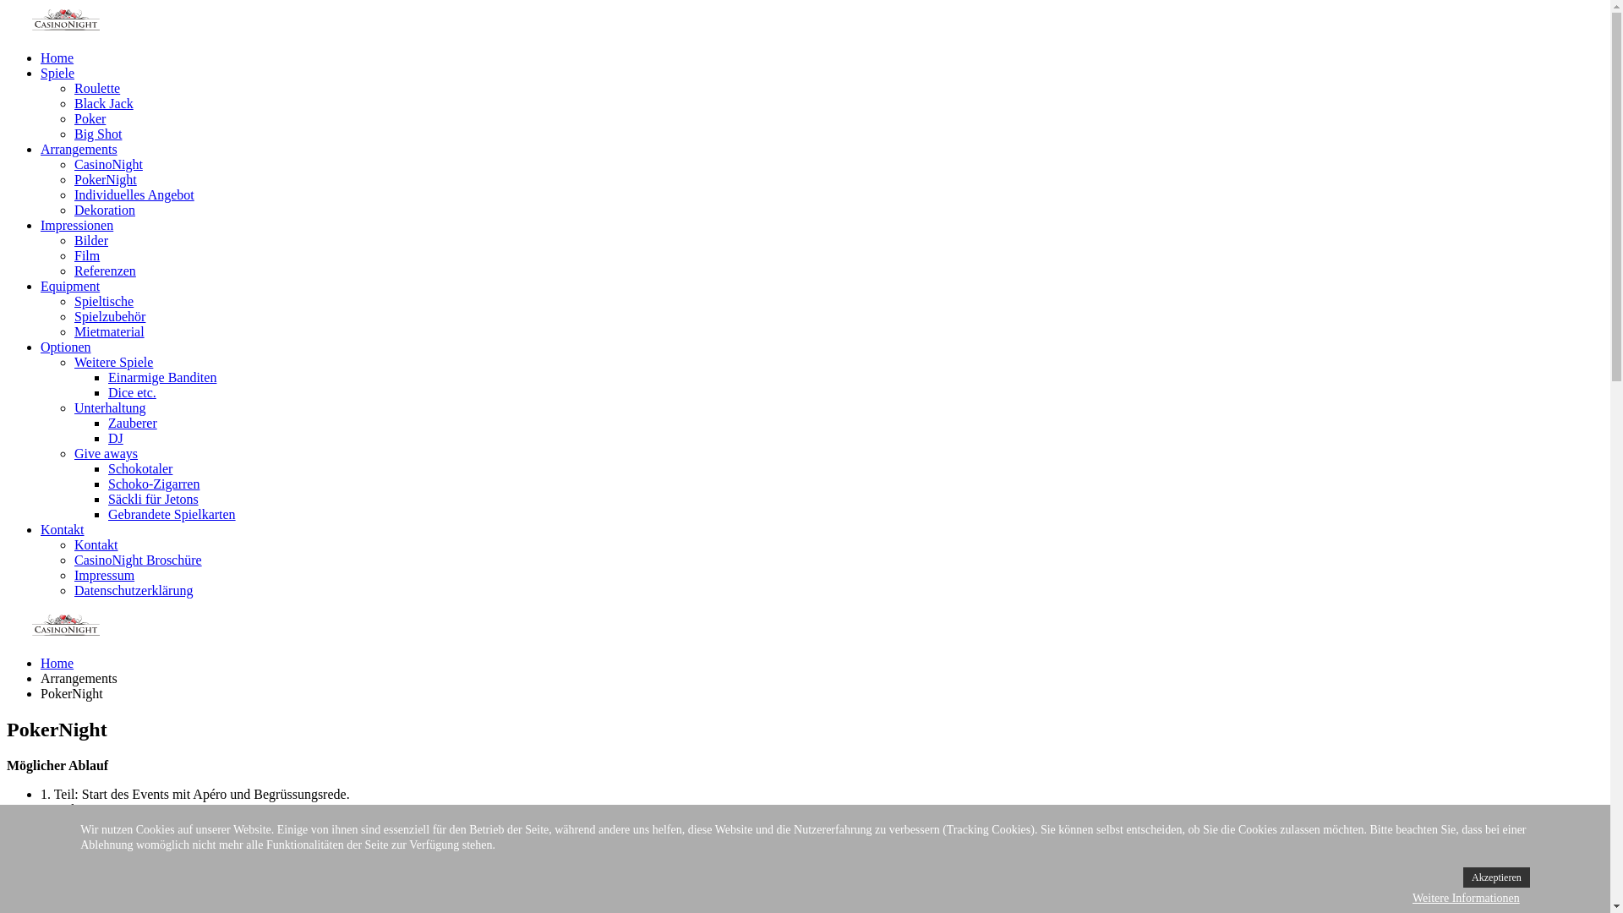 This screenshot has height=913, width=1623. I want to click on Mietmaterial, so click(110, 331).